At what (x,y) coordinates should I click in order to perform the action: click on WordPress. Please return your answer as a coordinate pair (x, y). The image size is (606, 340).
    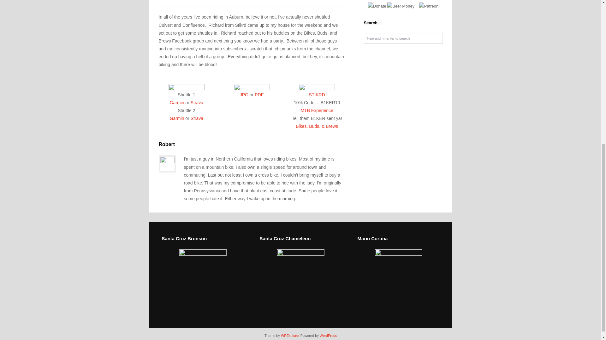
    Looking at the image, I should click on (328, 336).